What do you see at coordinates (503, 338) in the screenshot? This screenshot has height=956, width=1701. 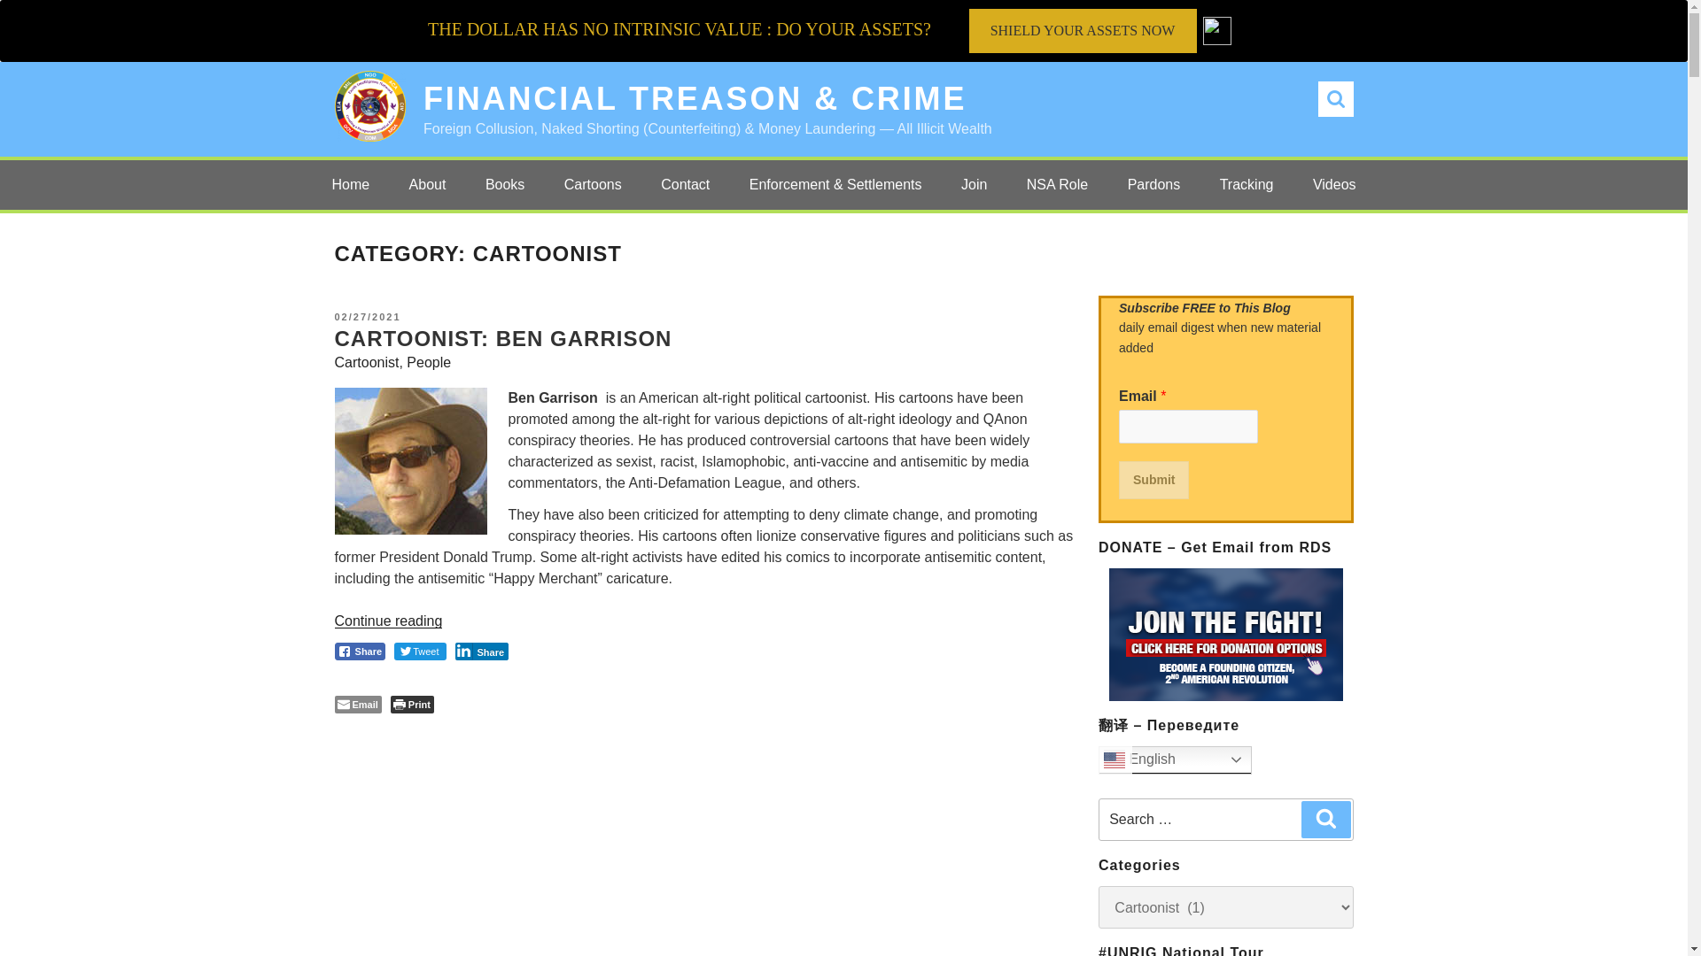 I see `CARTOONIST: BEN GARRISON` at bounding box center [503, 338].